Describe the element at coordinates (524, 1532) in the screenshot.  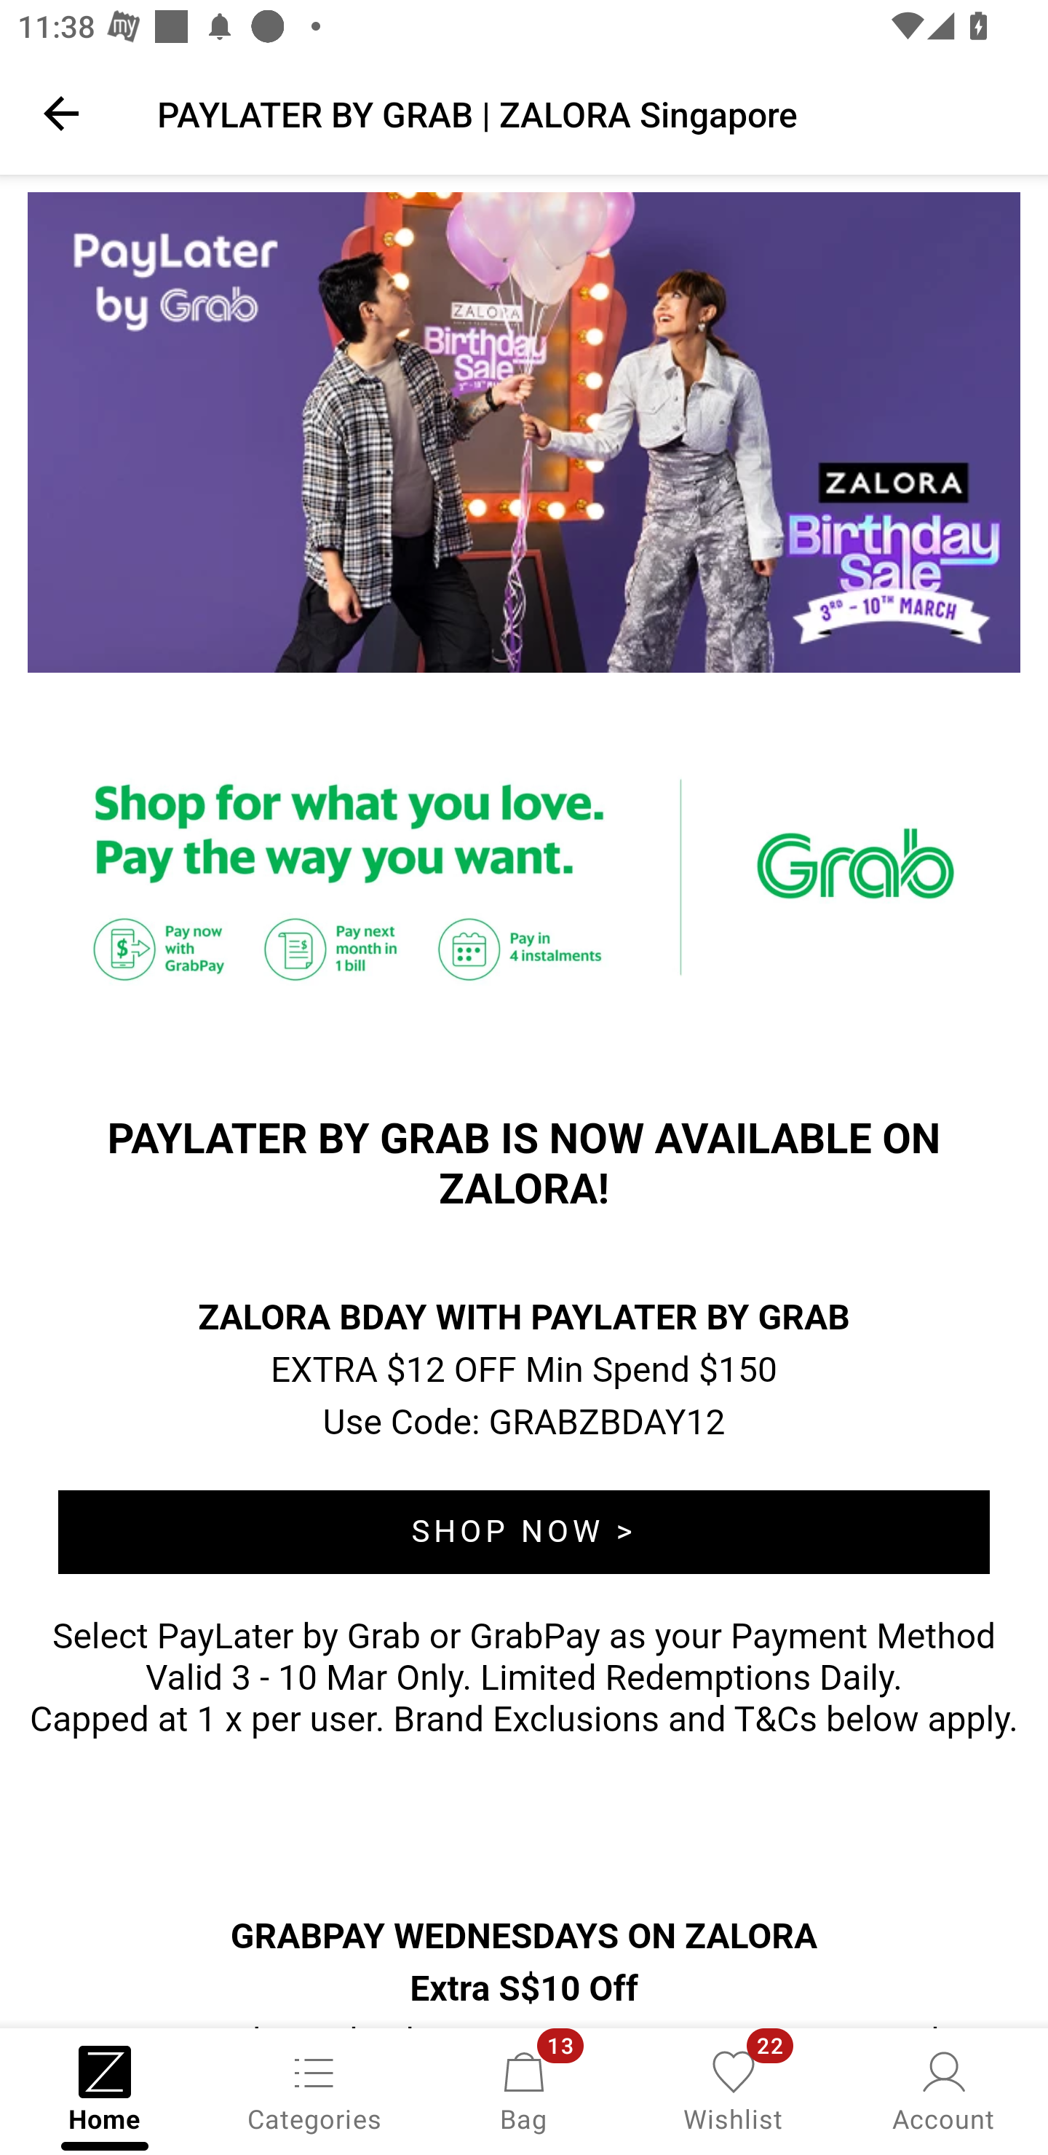
I see `SHOP NOW >` at that location.